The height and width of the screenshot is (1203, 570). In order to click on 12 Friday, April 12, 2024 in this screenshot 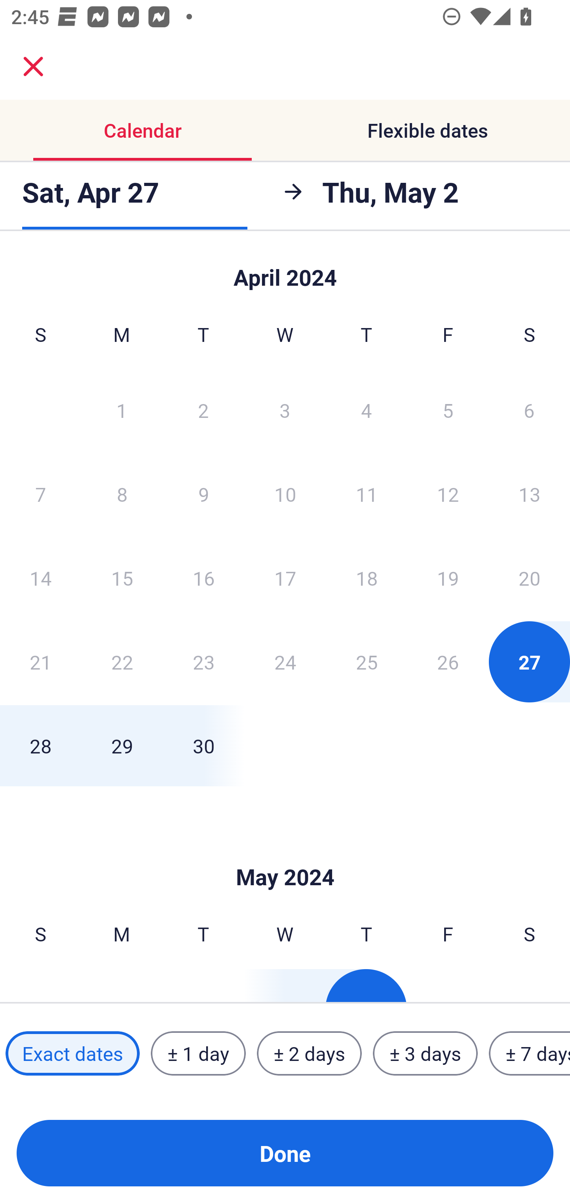, I will do `click(448, 494)`.